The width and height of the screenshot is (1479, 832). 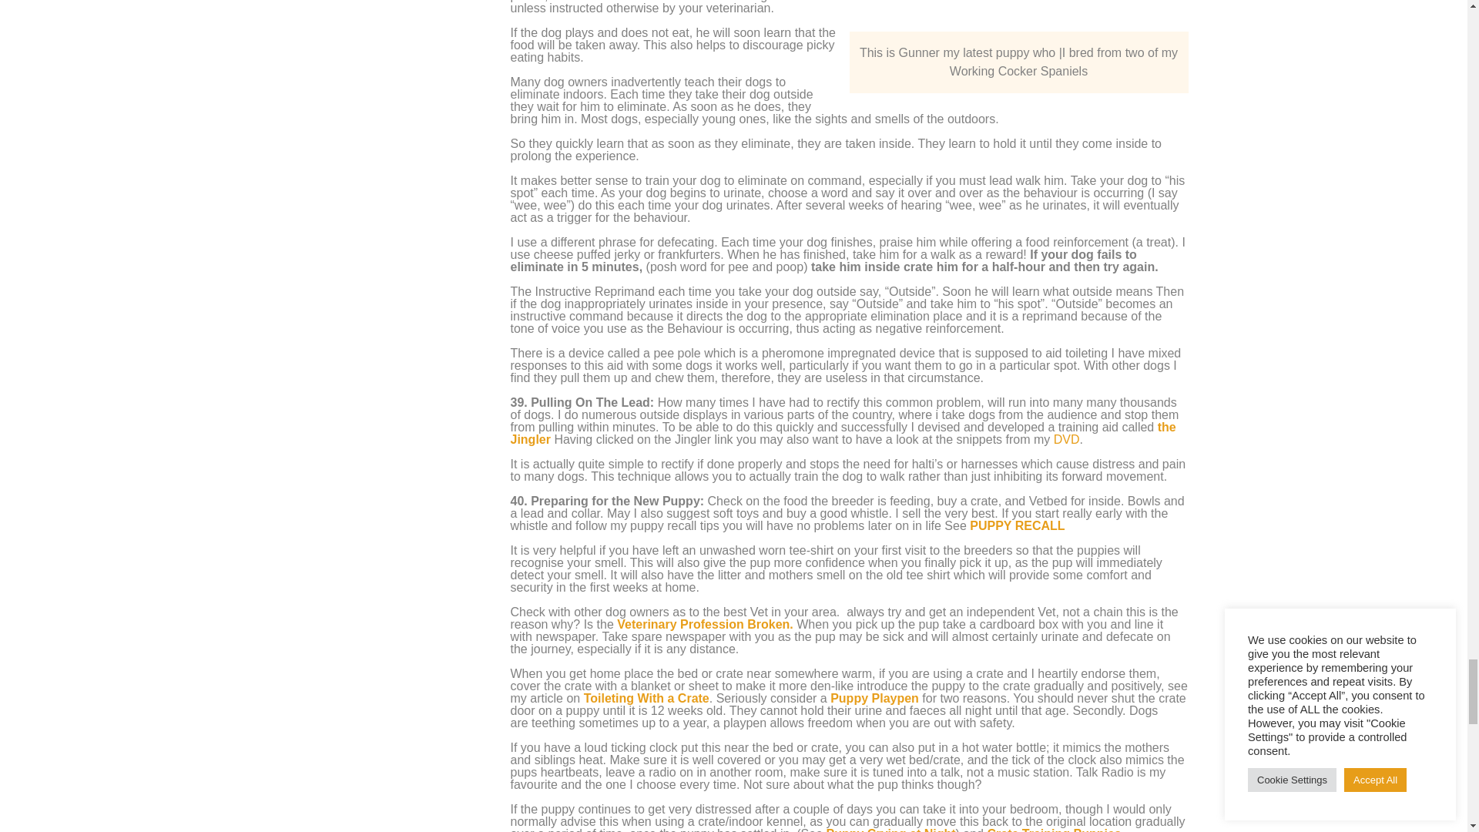 I want to click on How to overcome Puppy Carying at Night, so click(x=890, y=829).